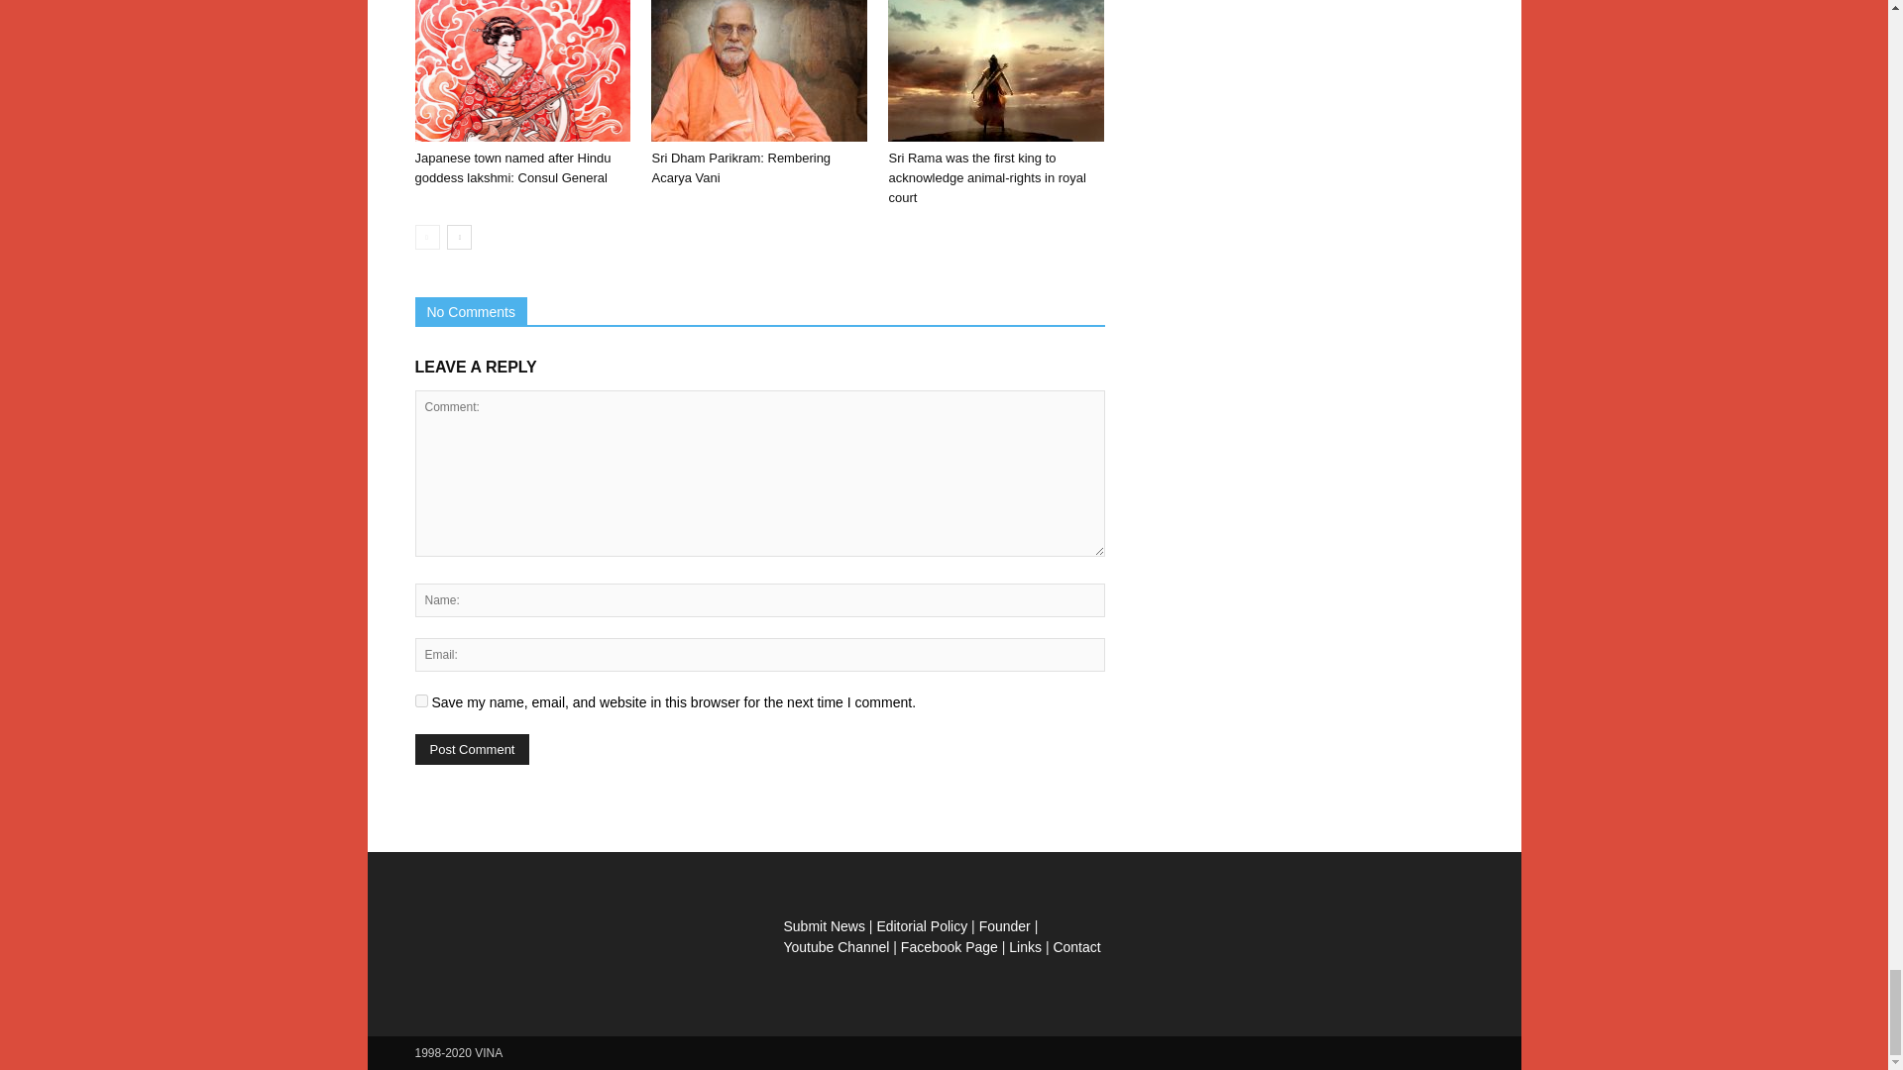 The image size is (1903, 1070). I want to click on Guidelines For Submitting News, so click(823, 925).